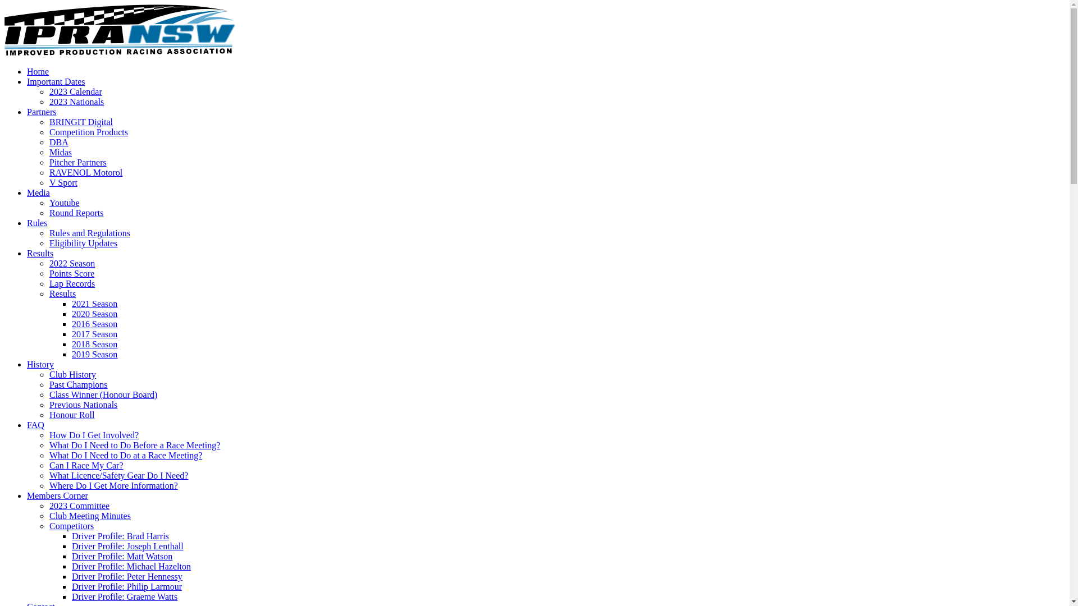 This screenshot has height=606, width=1078. I want to click on 2016 Season, so click(94, 324).